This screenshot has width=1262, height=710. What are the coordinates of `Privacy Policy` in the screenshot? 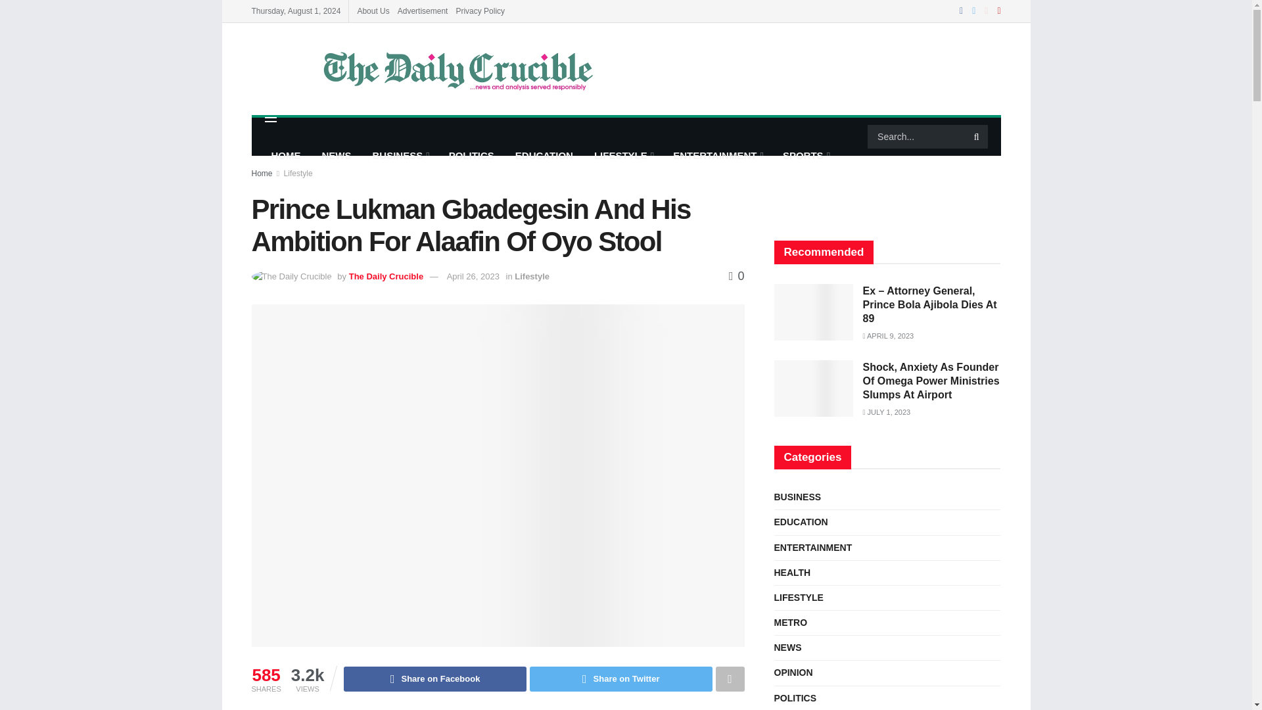 It's located at (480, 11).